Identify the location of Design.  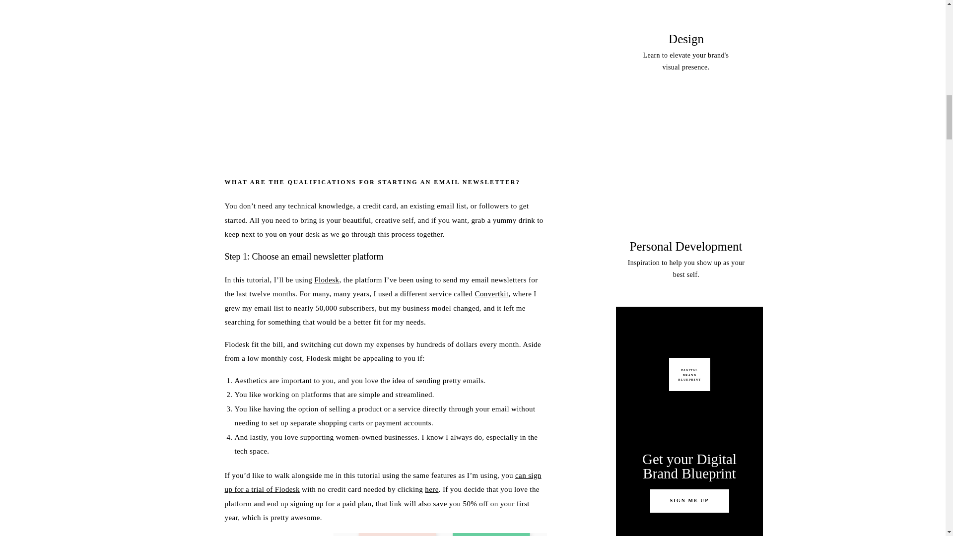
(686, 39).